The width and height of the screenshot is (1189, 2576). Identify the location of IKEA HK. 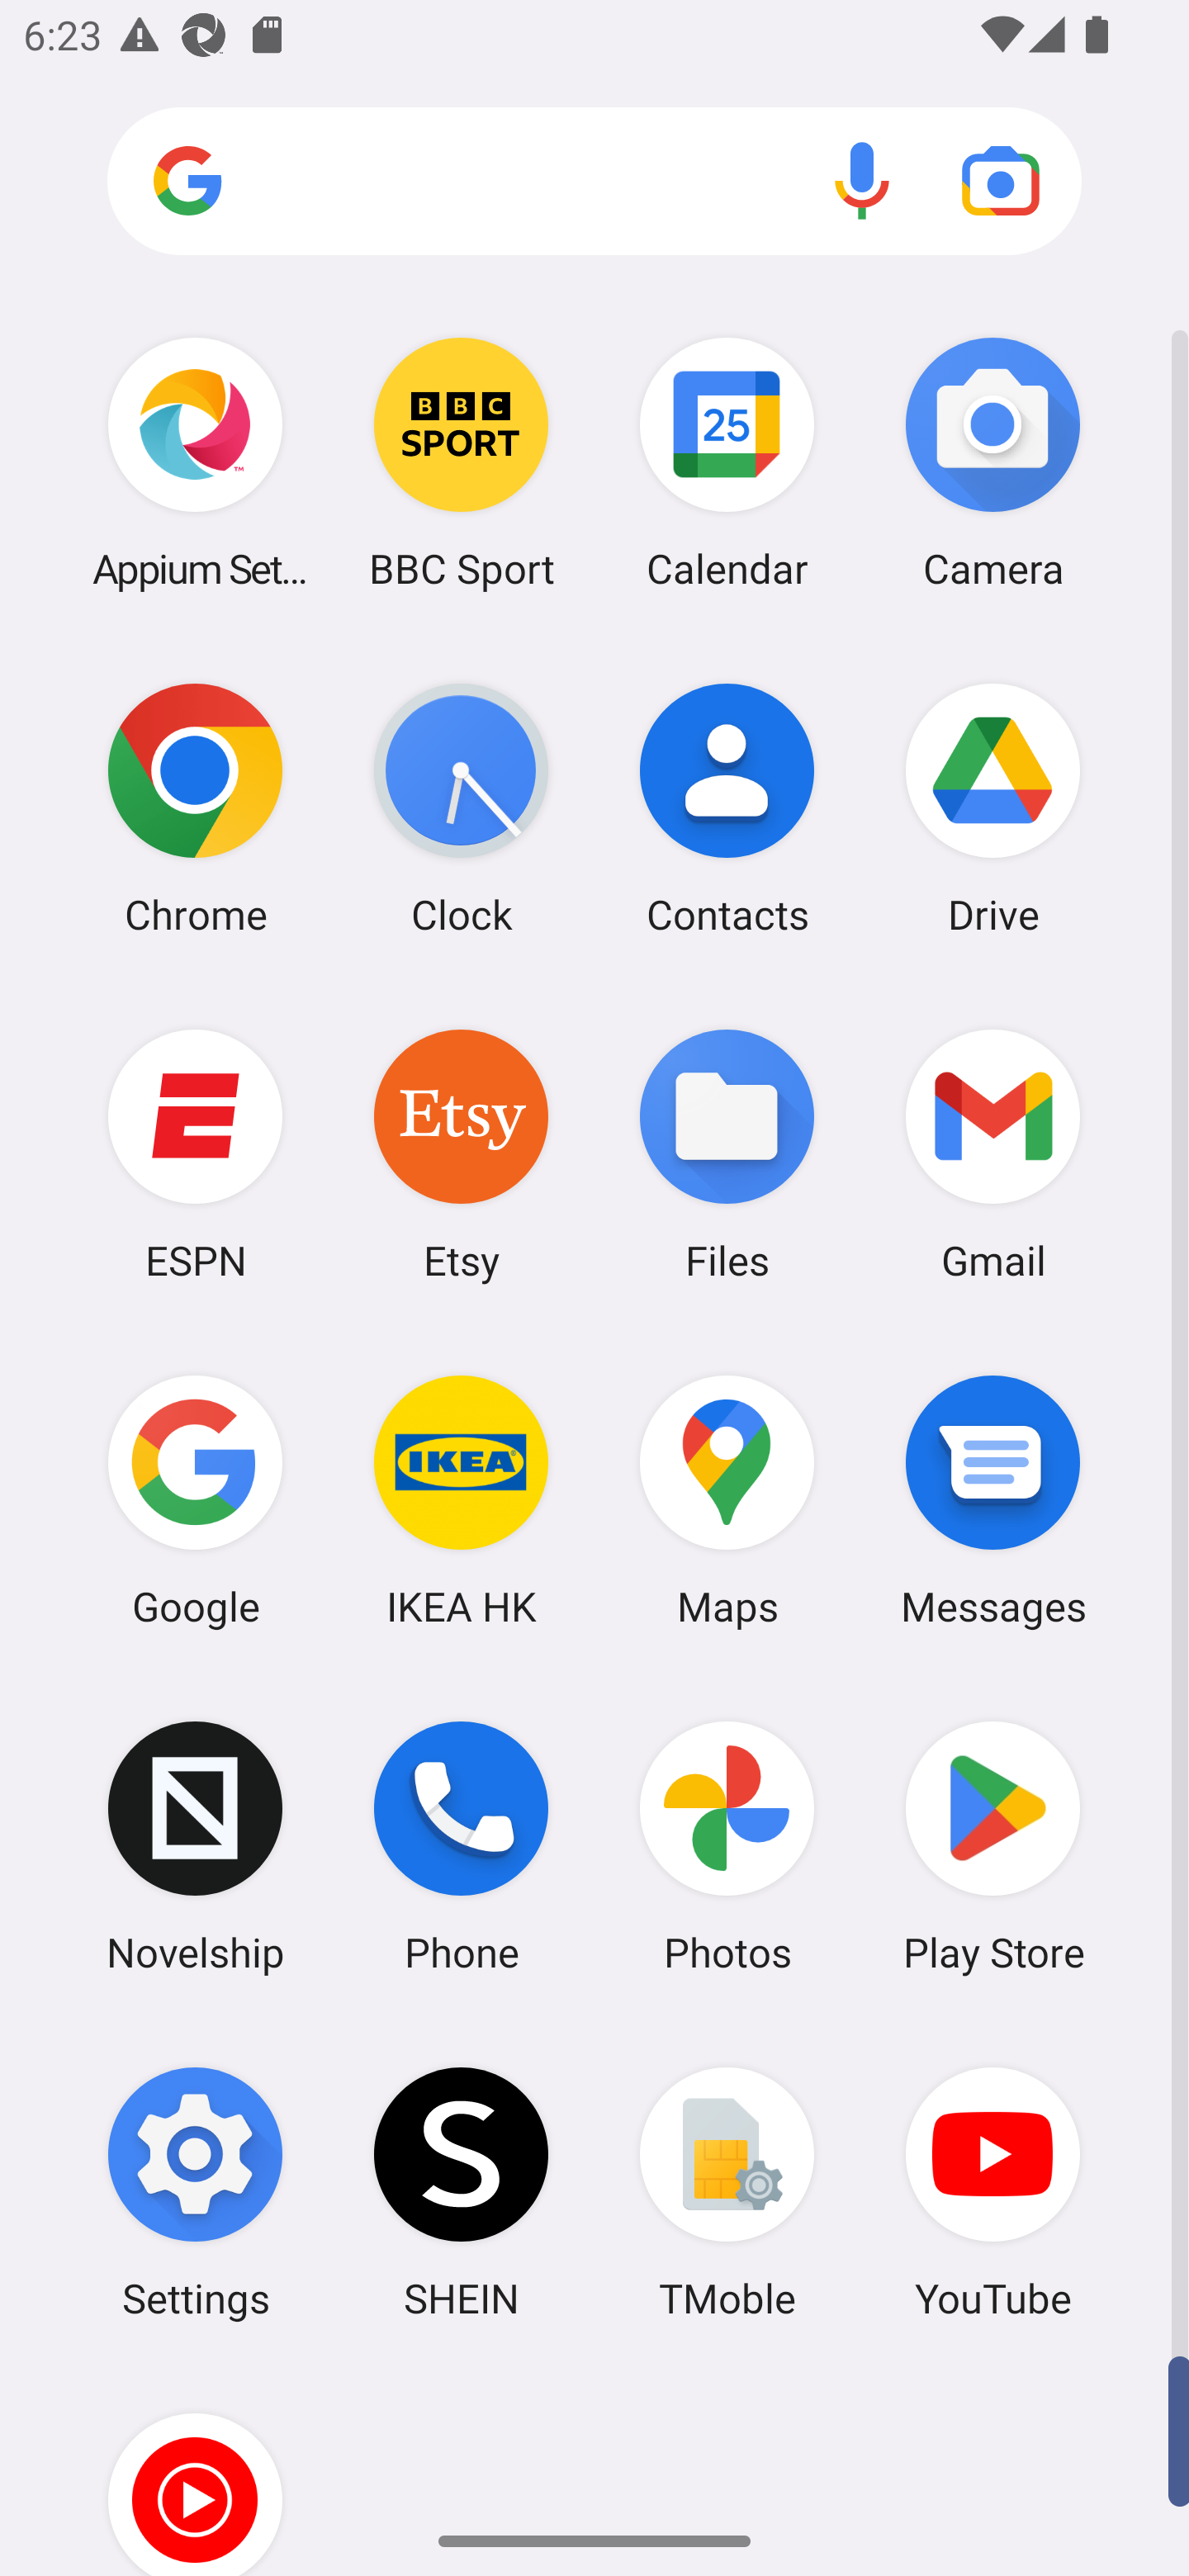
(461, 1500).